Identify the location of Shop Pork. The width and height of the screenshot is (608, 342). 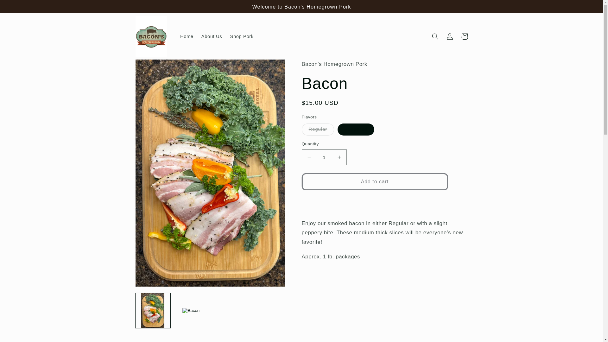
(242, 36).